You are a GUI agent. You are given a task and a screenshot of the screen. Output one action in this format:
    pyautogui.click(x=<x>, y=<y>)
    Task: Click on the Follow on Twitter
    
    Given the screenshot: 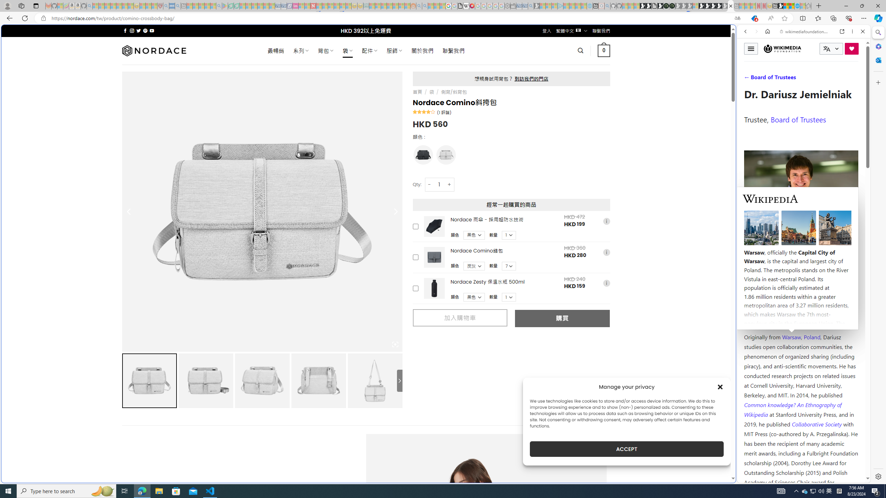 What is the action you would take?
    pyautogui.click(x=138, y=30)
    